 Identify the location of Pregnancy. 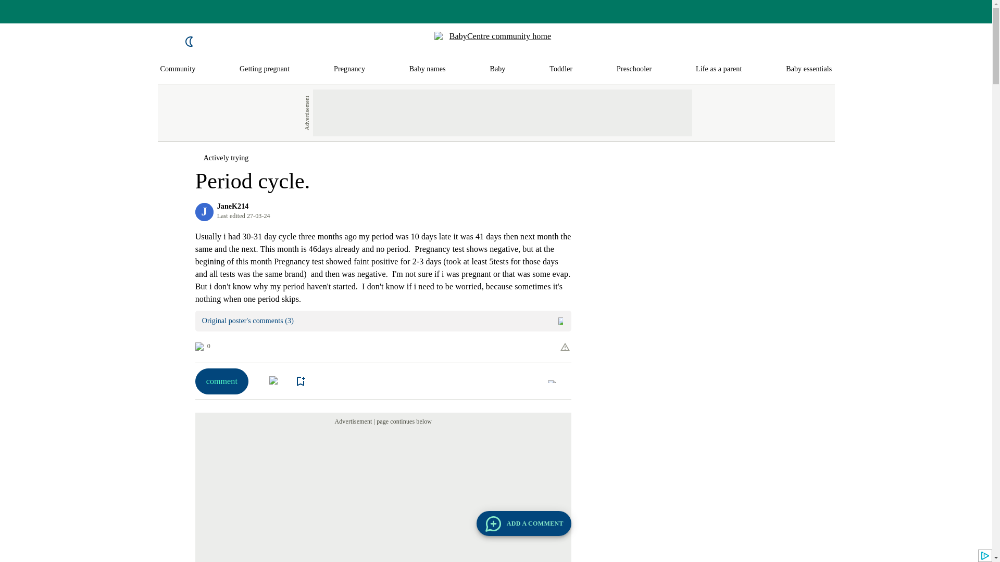
(349, 69).